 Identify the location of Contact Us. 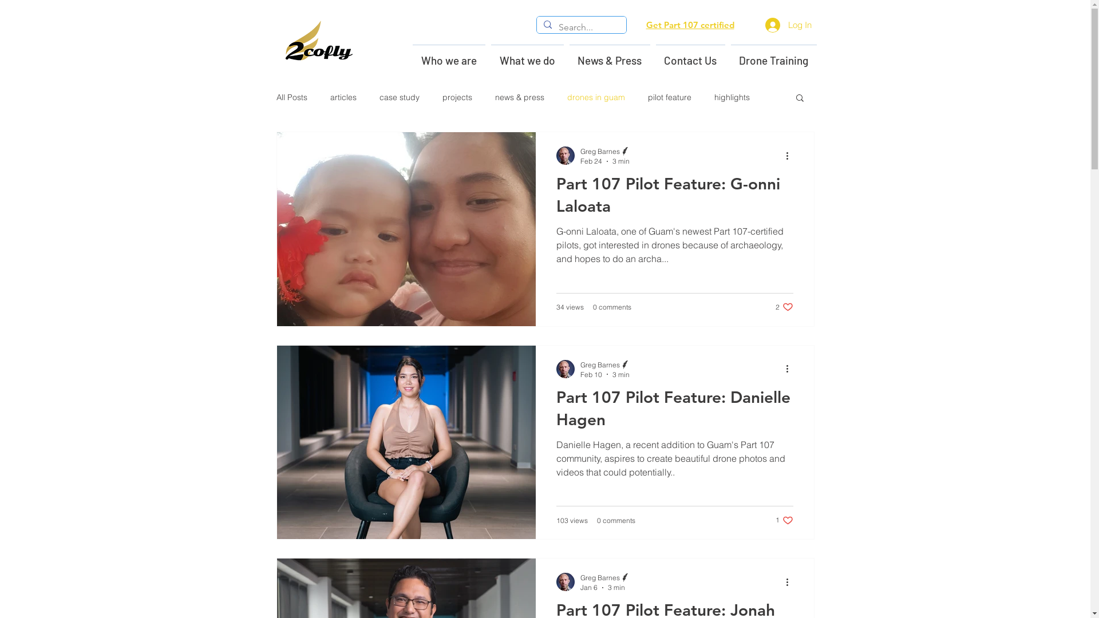
(690, 55).